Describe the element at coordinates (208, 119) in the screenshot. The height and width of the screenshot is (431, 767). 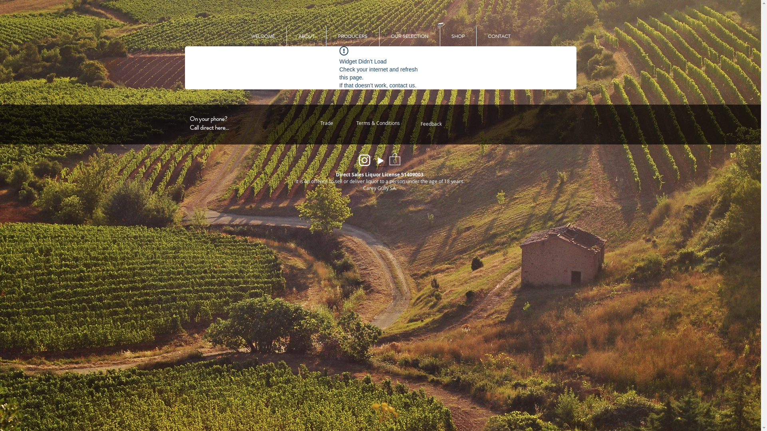
I see `On your phone?` at that location.